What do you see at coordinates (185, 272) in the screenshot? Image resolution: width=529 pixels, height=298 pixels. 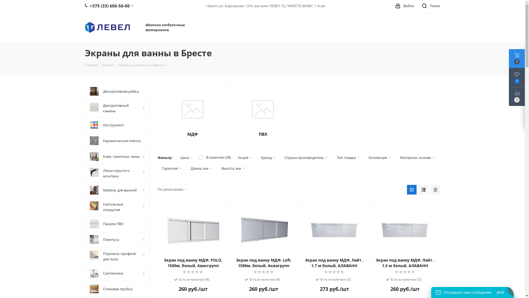 I see `1` at bounding box center [185, 272].